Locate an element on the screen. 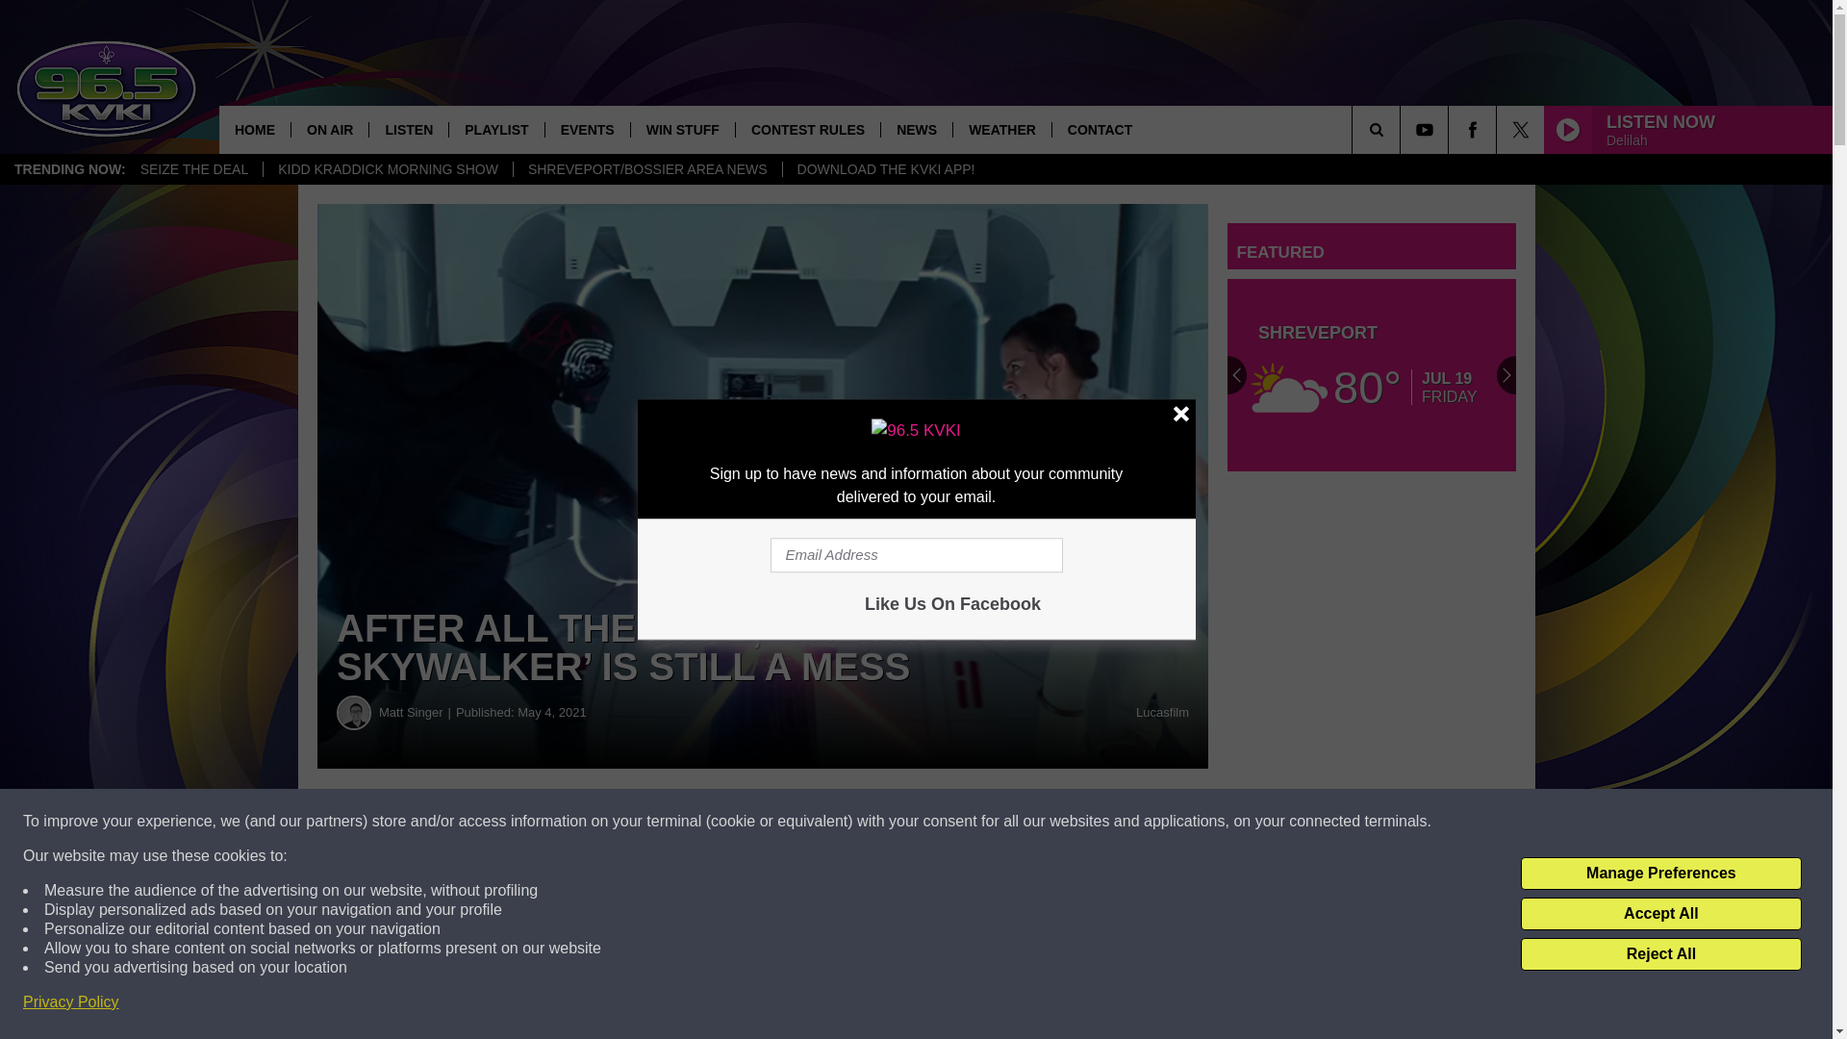  Privacy Policy is located at coordinates (71, 1002).